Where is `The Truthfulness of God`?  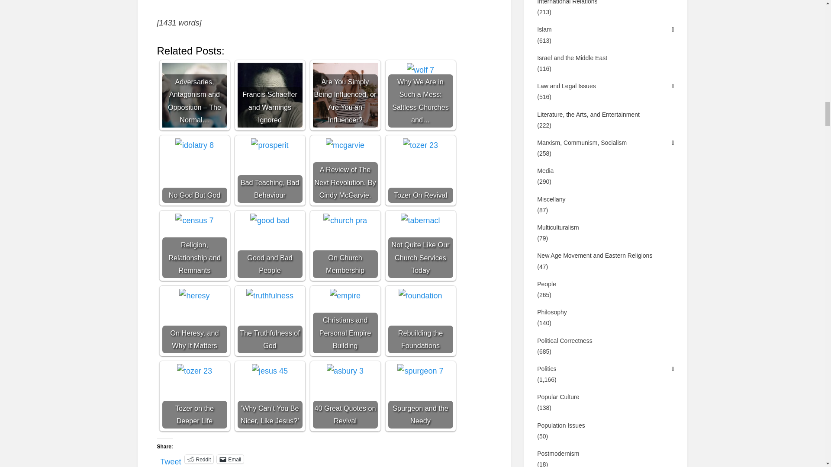 The Truthfulness of God is located at coordinates (269, 321).